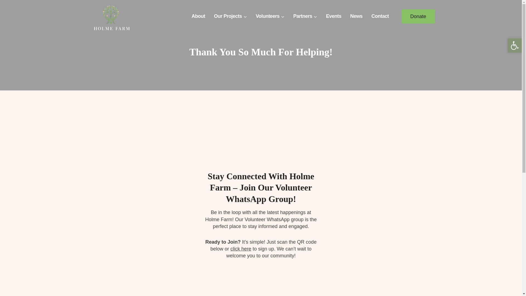 The width and height of the screenshot is (526, 296). Describe the element at coordinates (356, 16) in the screenshot. I see `News` at that location.